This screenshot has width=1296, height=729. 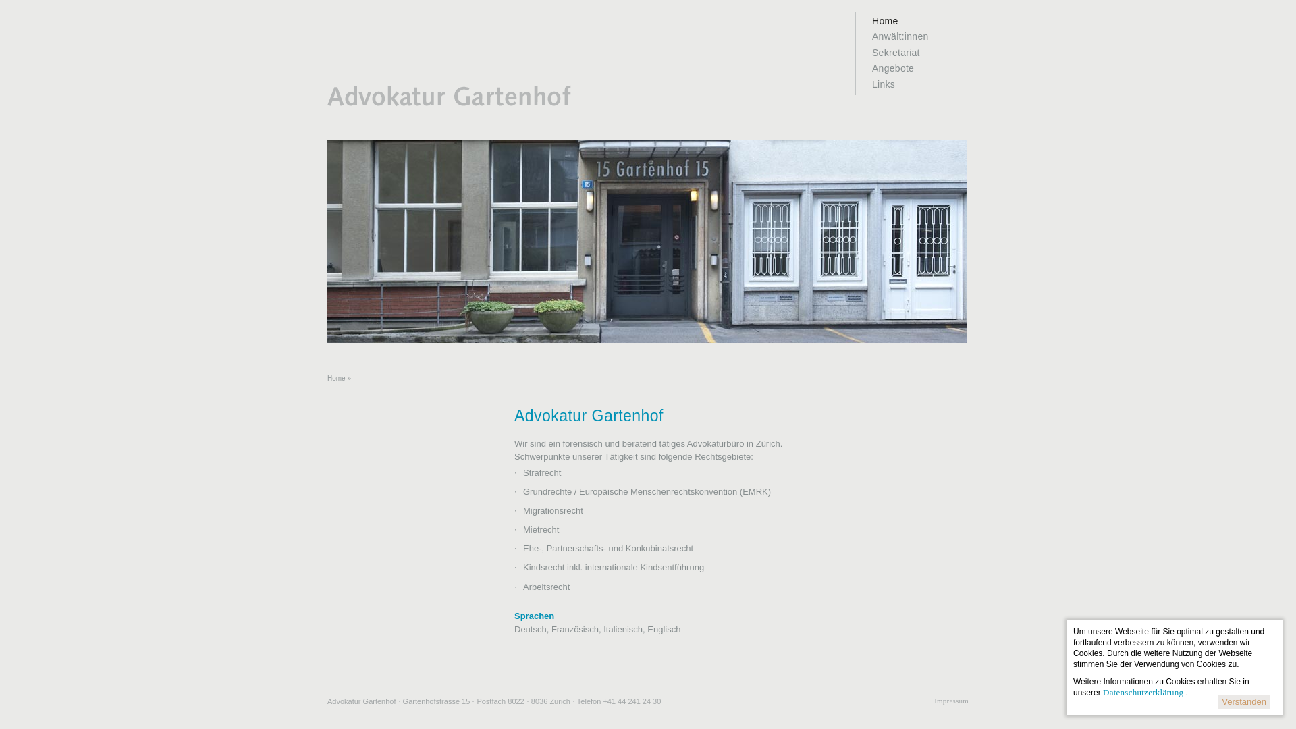 I want to click on Verstanden, so click(x=1244, y=702).